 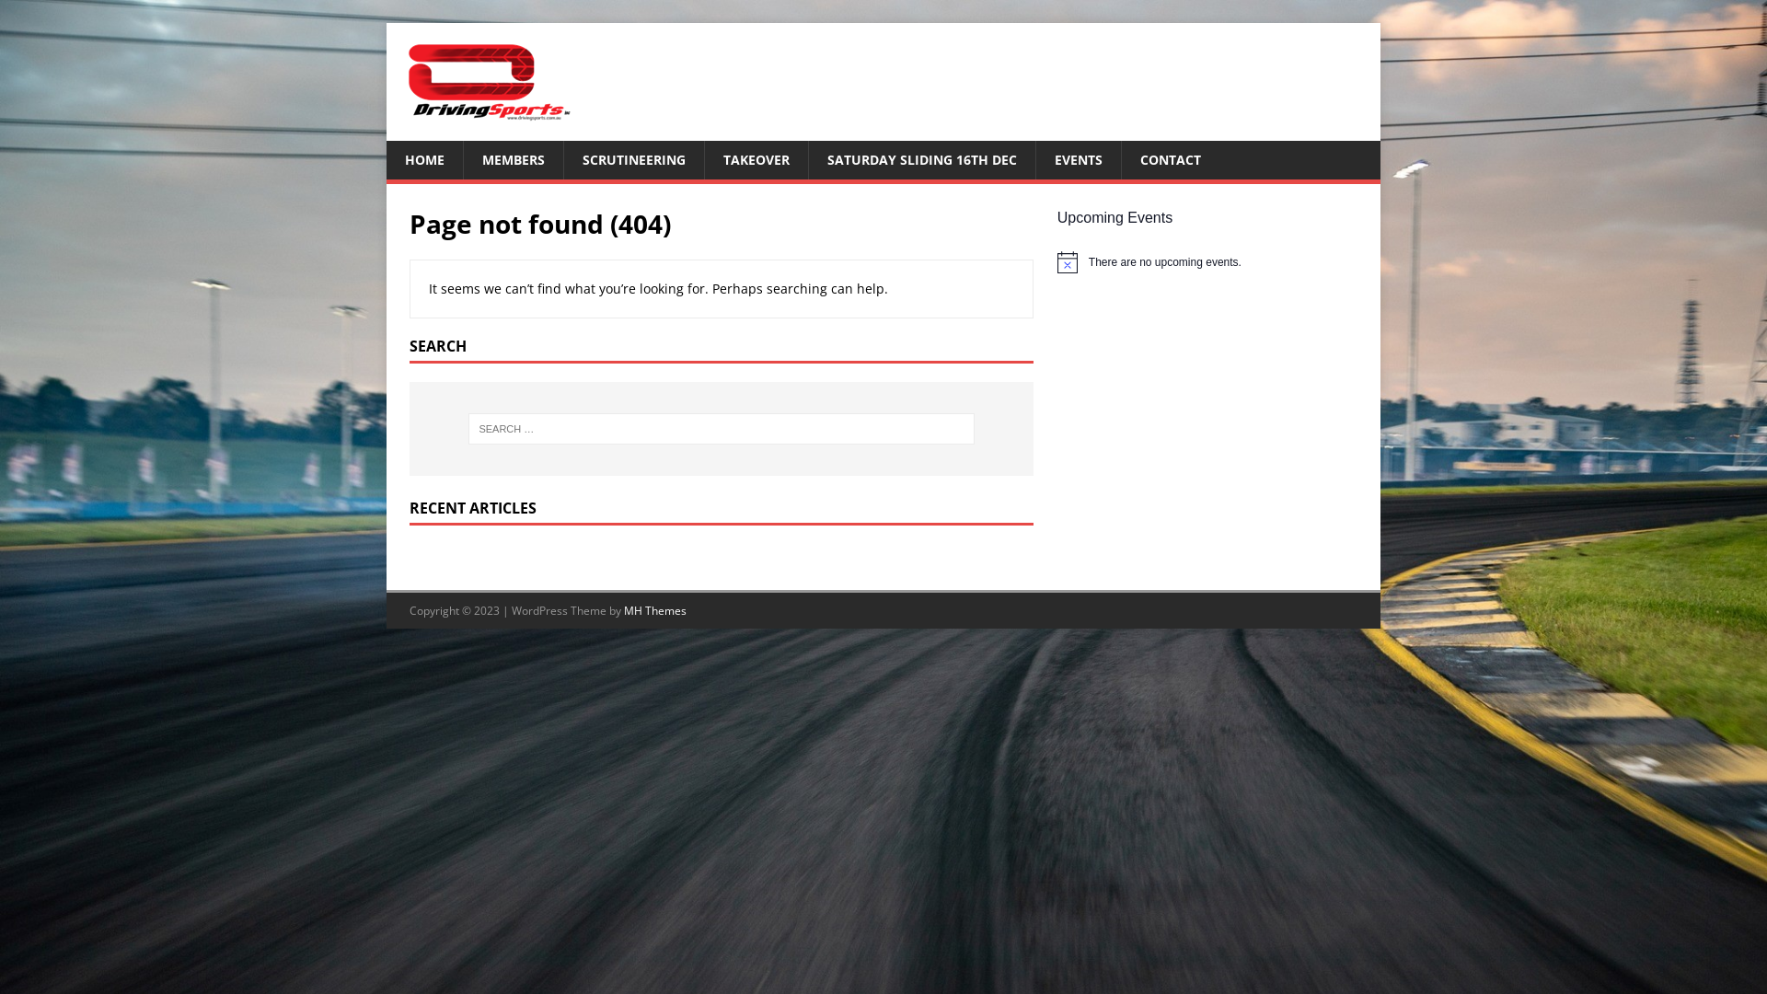 What do you see at coordinates (1079, 160) in the screenshot?
I see `EVENTS` at bounding box center [1079, 160].